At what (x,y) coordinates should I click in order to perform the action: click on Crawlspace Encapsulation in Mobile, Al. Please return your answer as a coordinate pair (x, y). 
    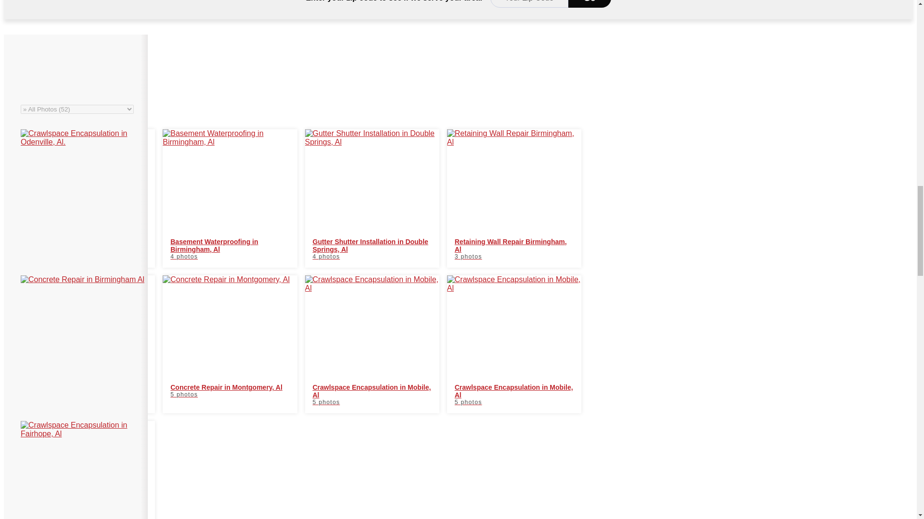
    Looking at the image, I should click on (372, 344).